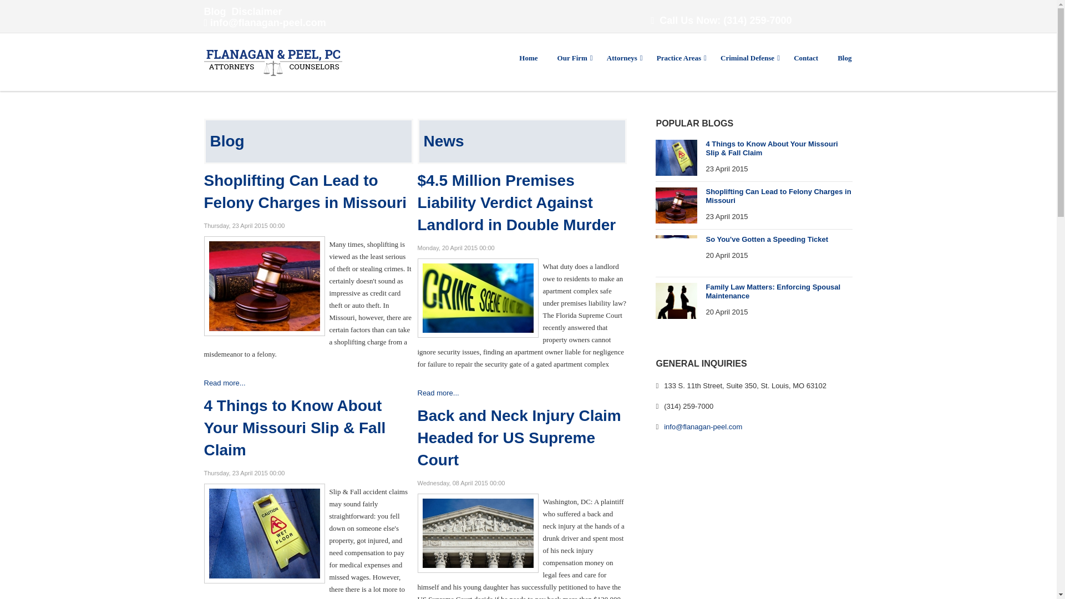 The image size is (1065, 599). What do you see at coordinates (264, 285) in the screenshot?
I see `Shoplifting Can Lead to Felony Charges in Missouri` at bounding box center [264, 285].